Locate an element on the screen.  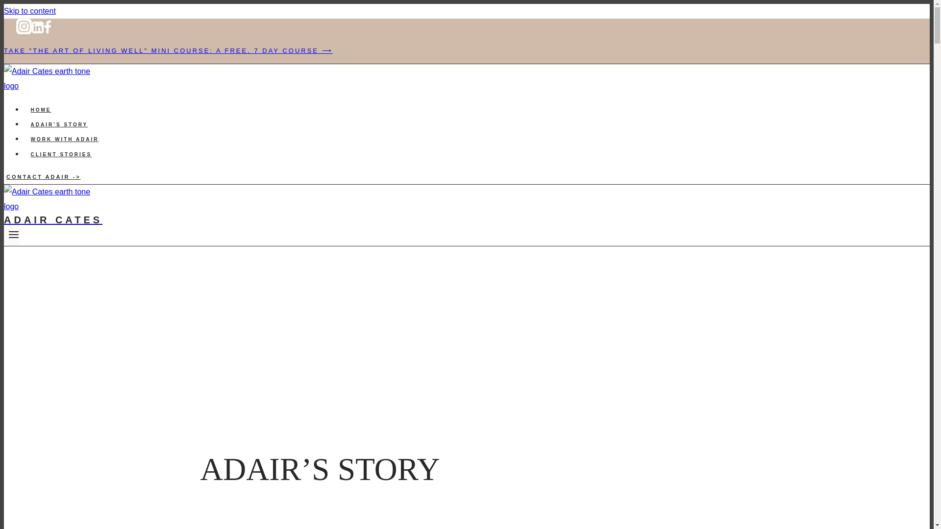
Instagram is located at coordinates (24, 26).